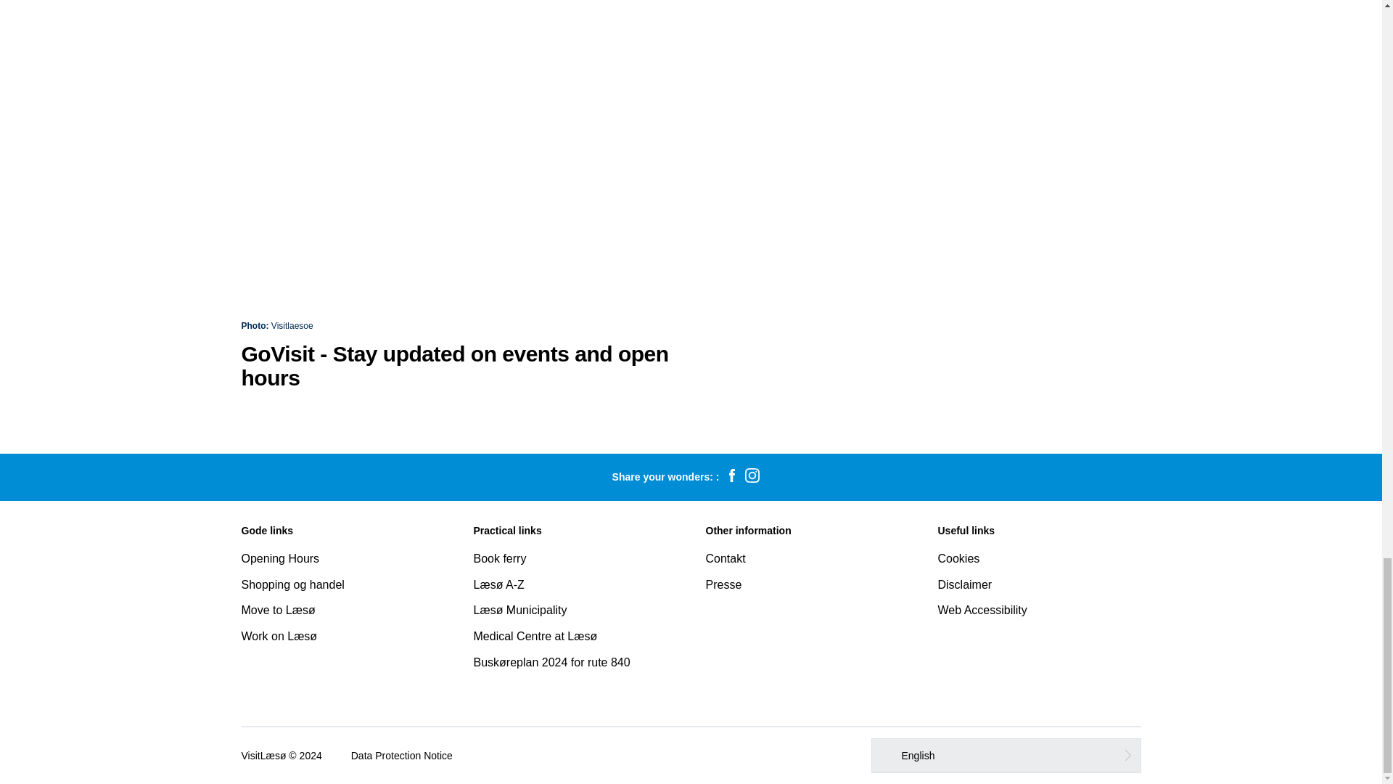 The height and width of the screenshot is (784, 1393). What do you see at coordinates (402, 755) in the screenshot?
I see `Data Protection Notice` at bounding box center [402, 755].